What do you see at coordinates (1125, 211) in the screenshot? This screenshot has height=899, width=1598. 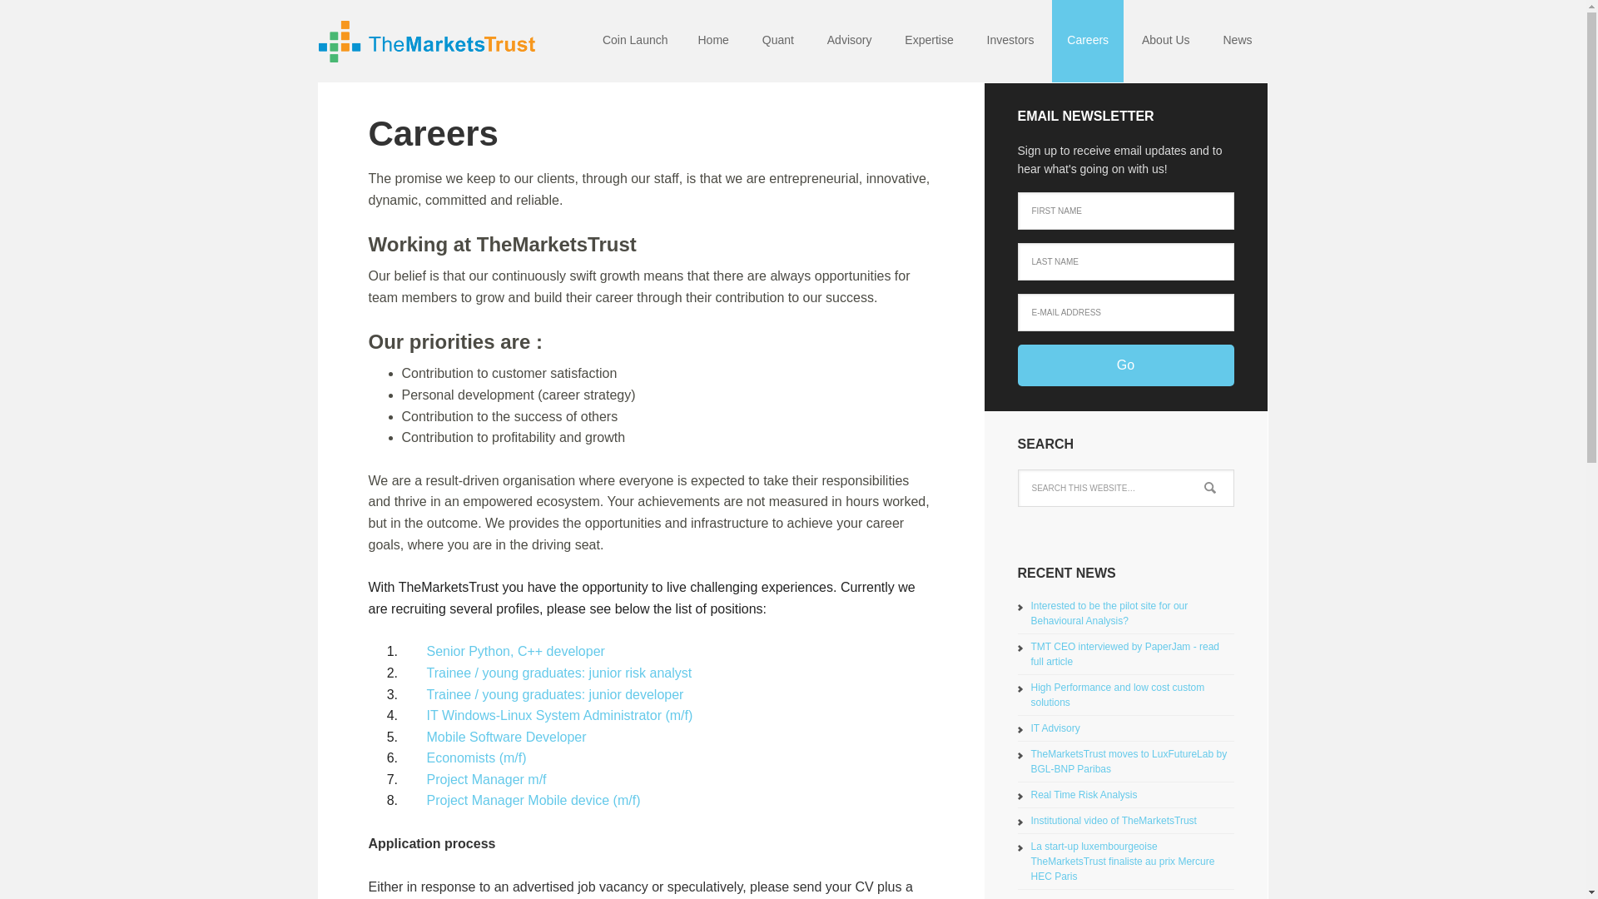 I see `First Name` at bounding box center [1125, 211].